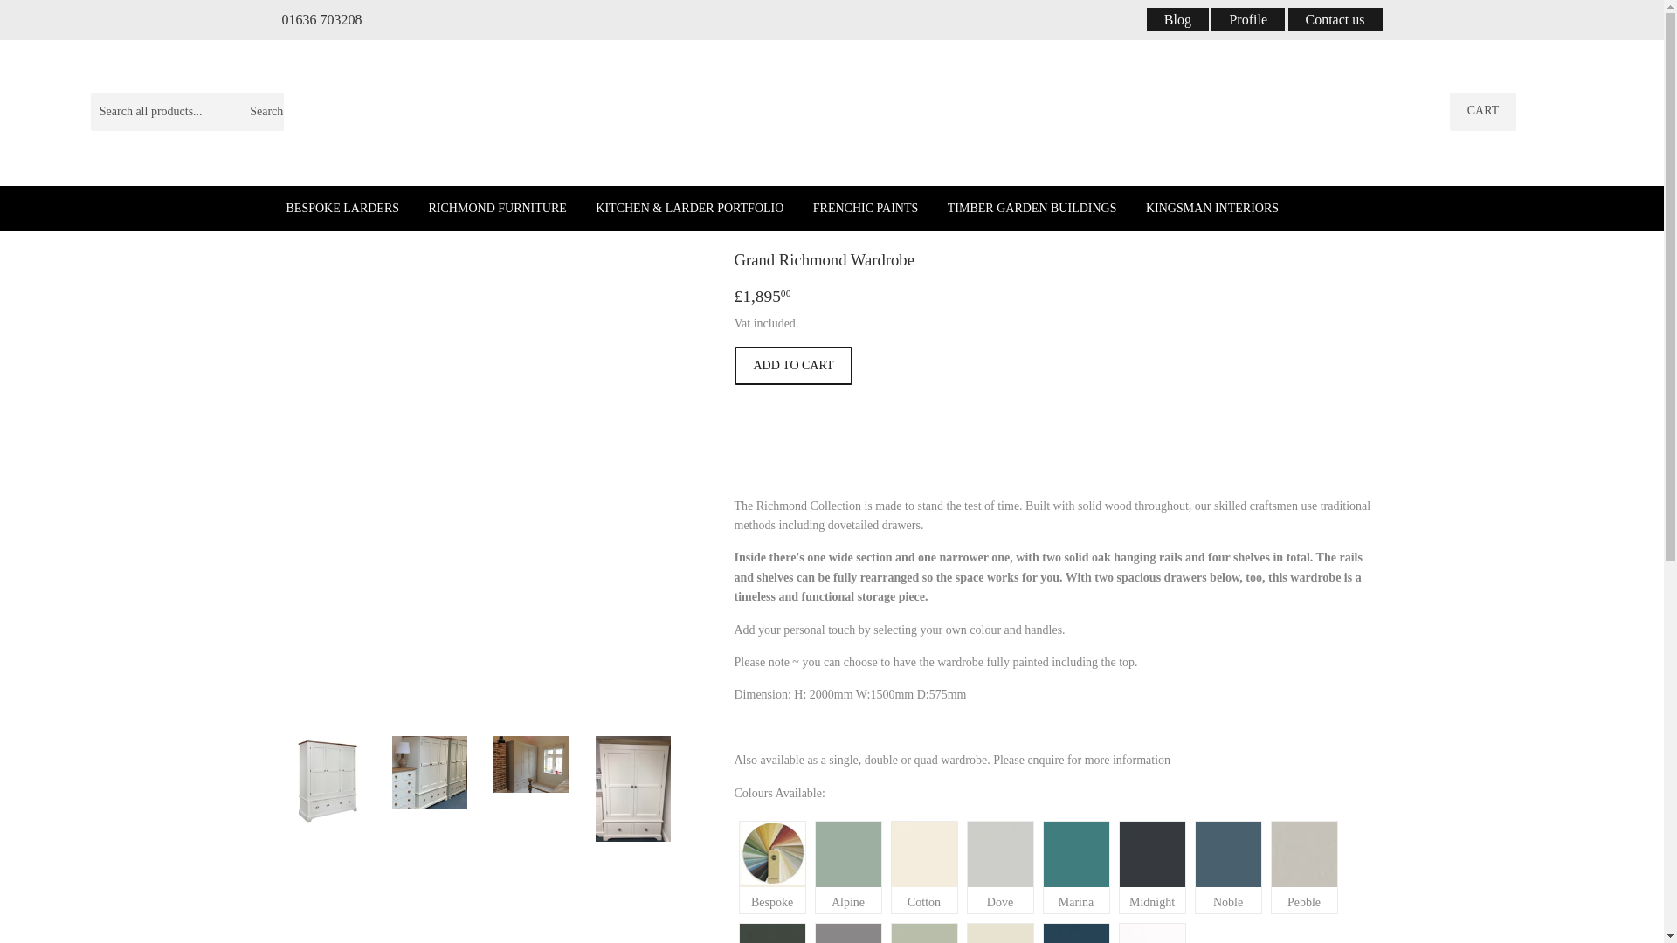 This screenshot has height=943, width=1677. What do you see at coordinates (793, 365) in the screenshot?
I see `ADD TO CART` at bounding box center [793, 365].